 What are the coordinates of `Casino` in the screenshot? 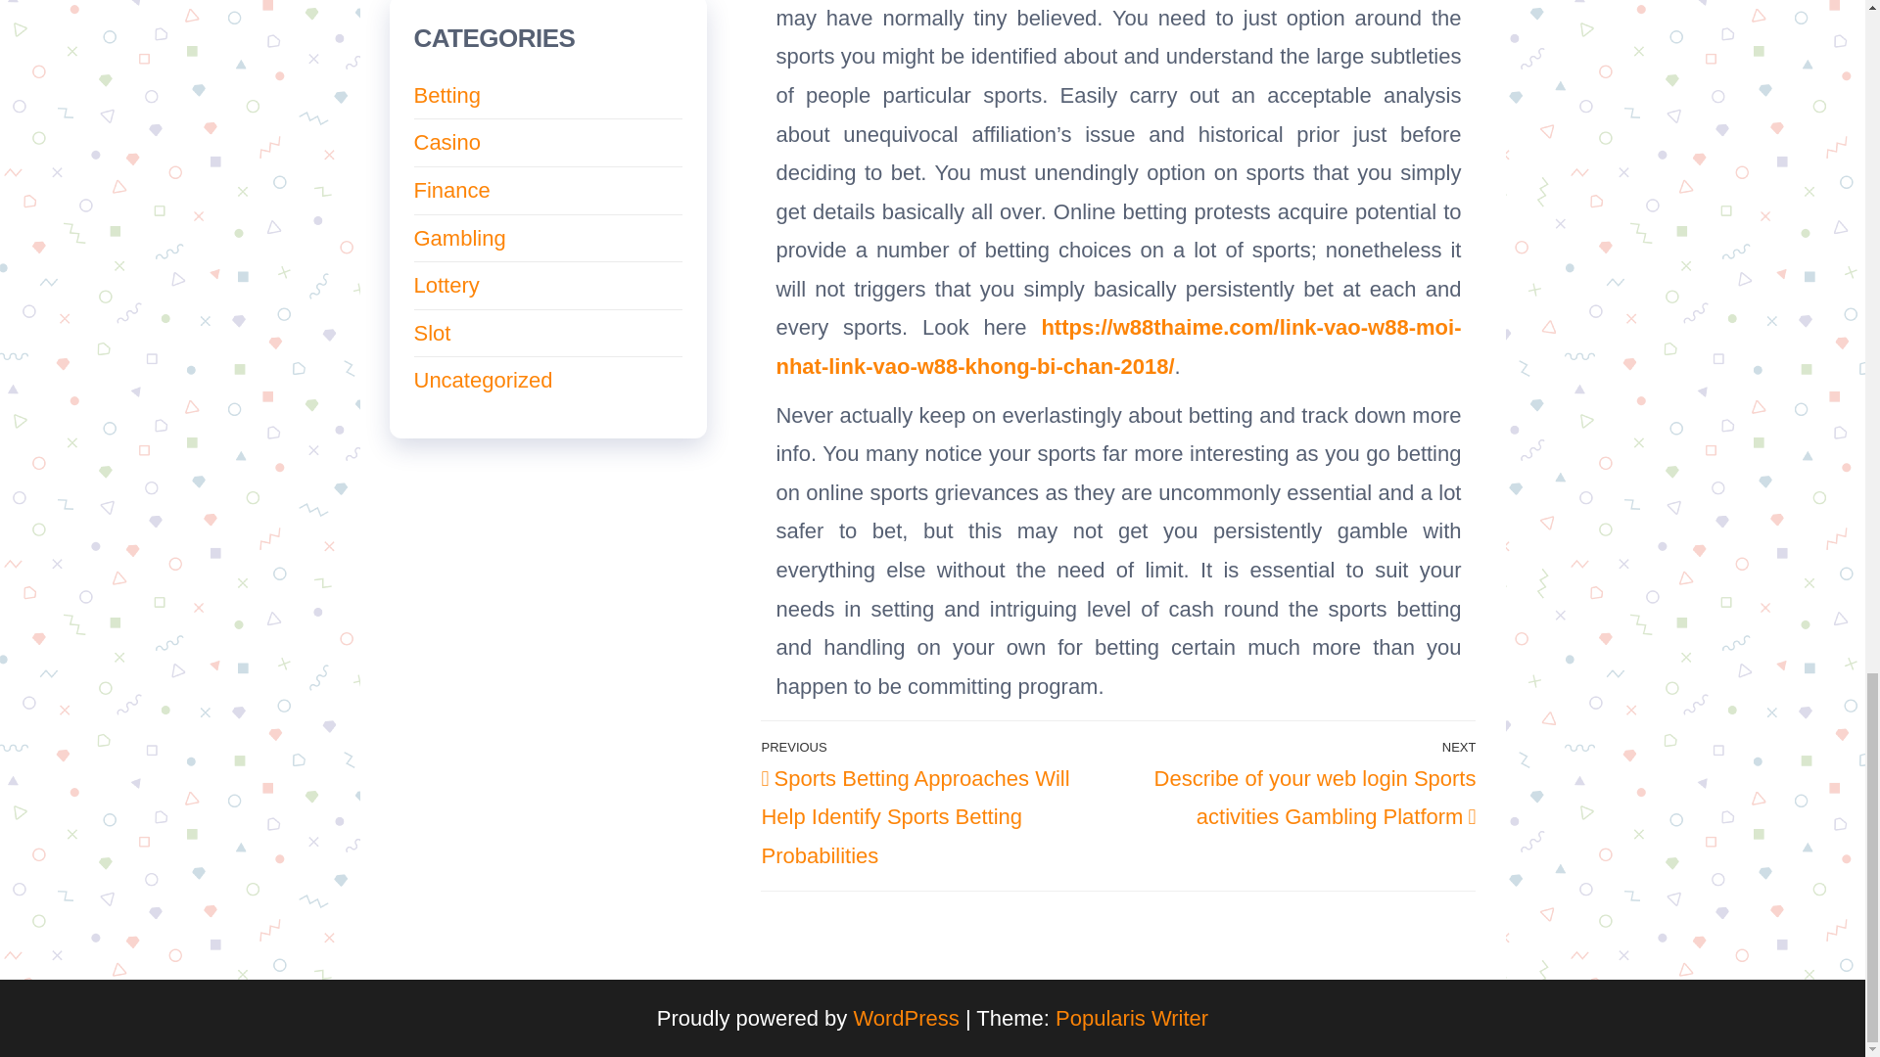 It's located at (446, 141).